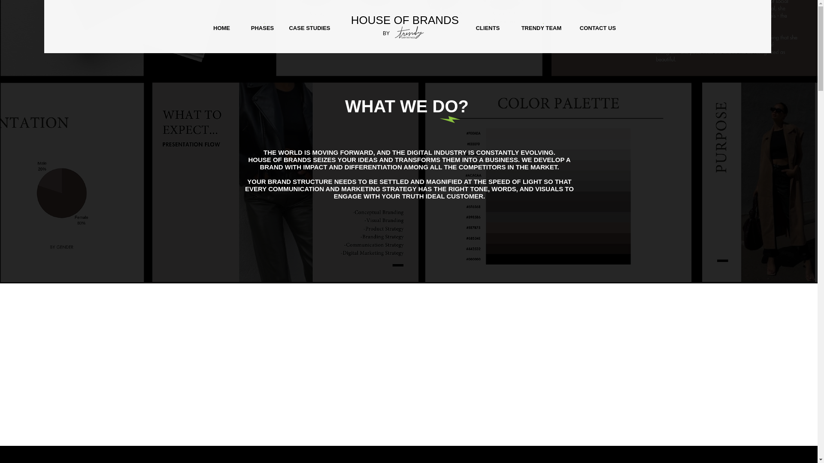 This screenshot has height=463, width=824. What do you see at coordinates (598, 27) in the screenshot?
I see `CONTACT US` at bounding box center [598, 27].